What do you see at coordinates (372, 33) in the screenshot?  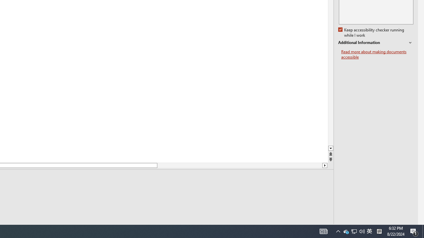 I see `Keep accessibility checker running while I work` at bounding box center [372, 33].